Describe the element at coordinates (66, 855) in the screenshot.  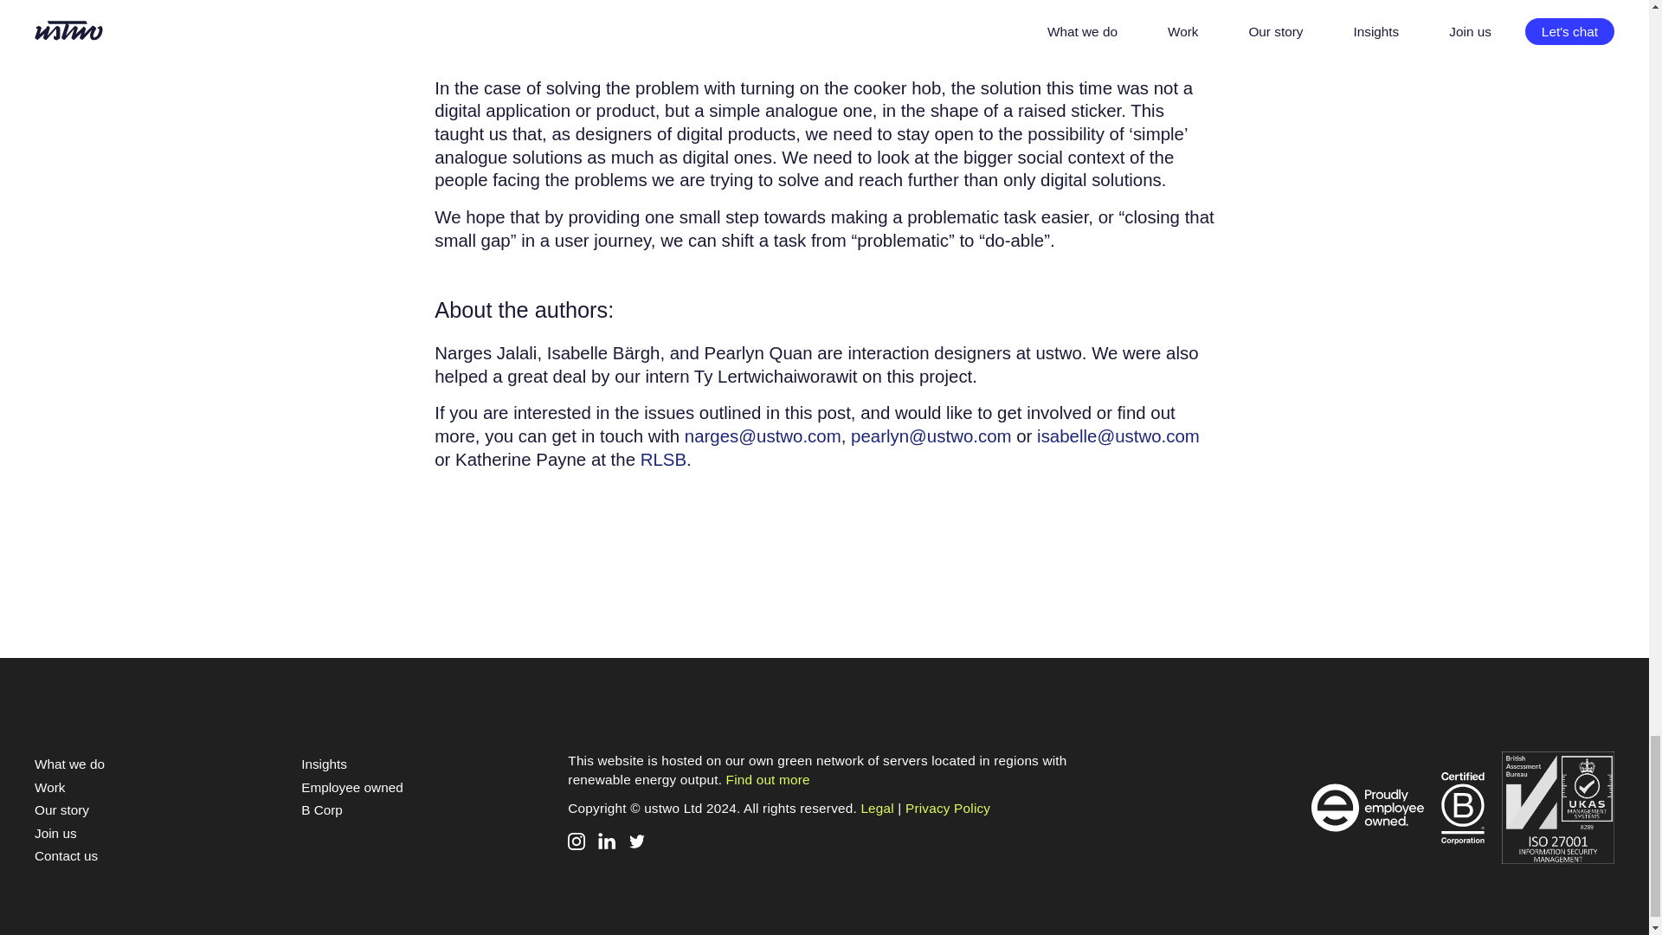
I see `Contact us` at that location.